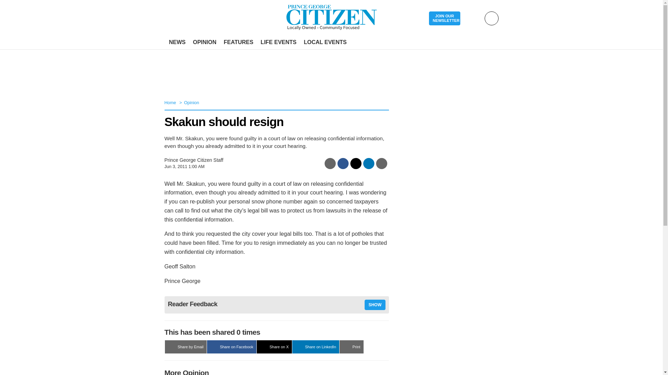 This screenshot has height=375, width=668. What do you see at coordinates (204, 42) in the screenshot?
I see `OPINION` at bounding box center [204, 42].